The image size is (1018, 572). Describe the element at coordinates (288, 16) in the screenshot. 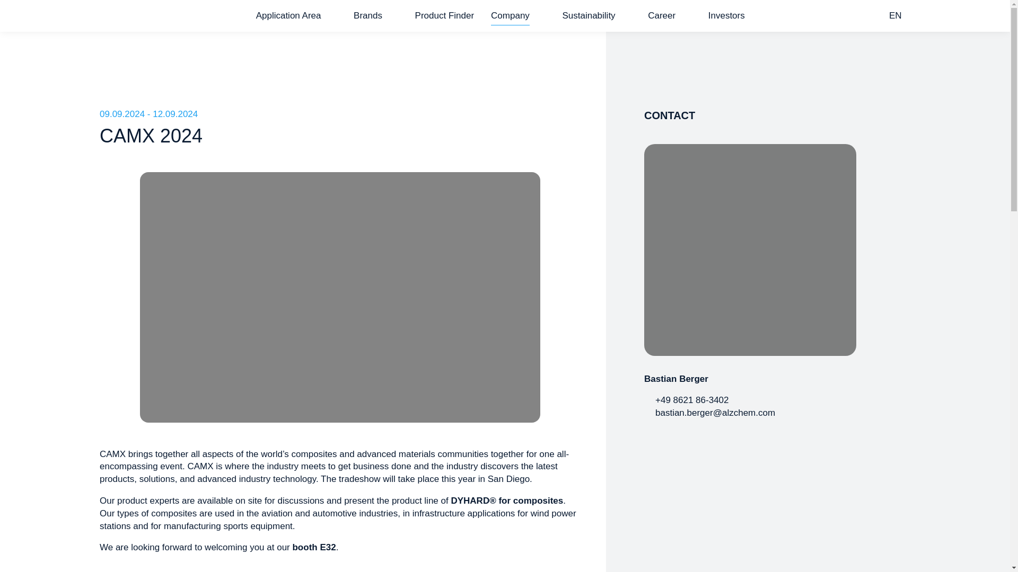

I see `Application Area` at that location.